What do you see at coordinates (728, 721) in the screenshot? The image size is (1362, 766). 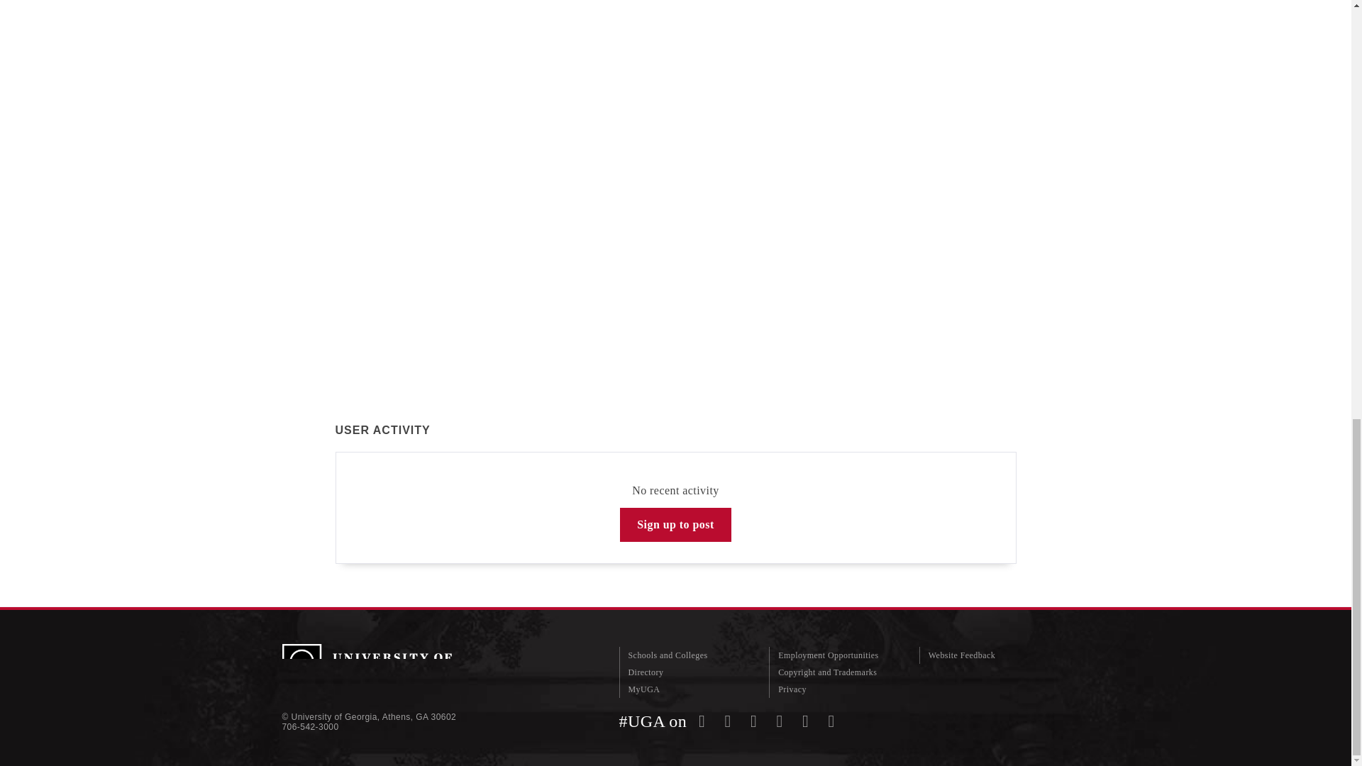 I see `Twitter` at bounding box center [728, 721].